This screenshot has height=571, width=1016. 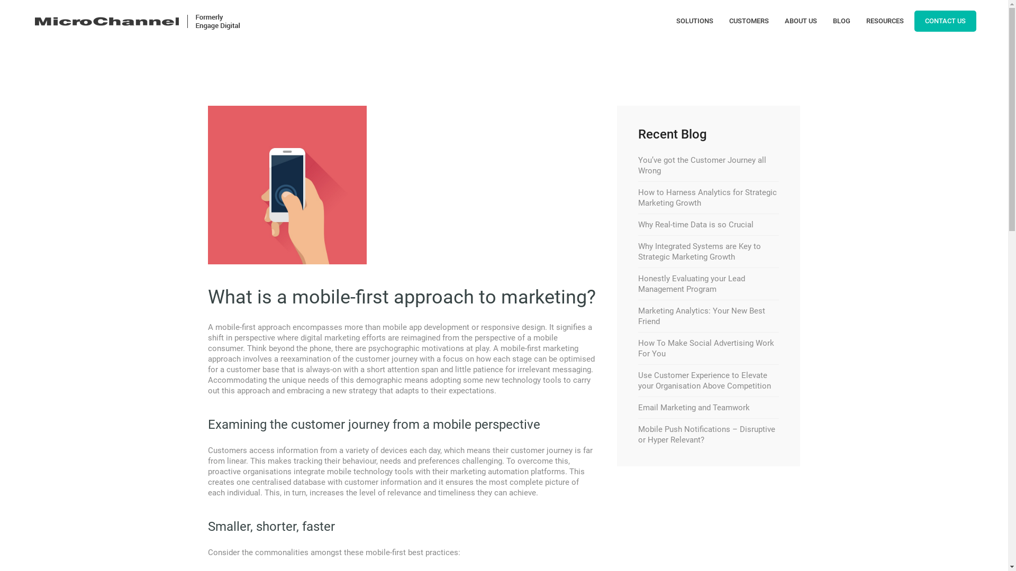 What do you see at coordinates (702, 316) in the screenshot?
I see `Marketing Analytics: Your New Best Friend` at bounding box center [702, 316].